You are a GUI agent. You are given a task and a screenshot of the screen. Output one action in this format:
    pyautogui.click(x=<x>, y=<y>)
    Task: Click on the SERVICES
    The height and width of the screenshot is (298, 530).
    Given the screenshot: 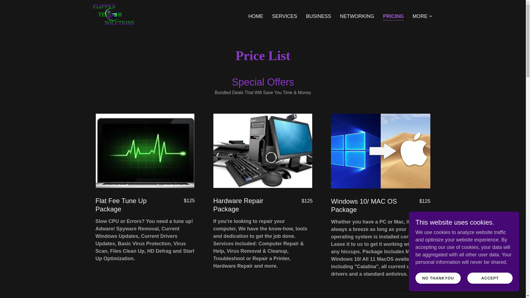 What is the action you would take?
    pyautogui.click(x=284, y=16)
    